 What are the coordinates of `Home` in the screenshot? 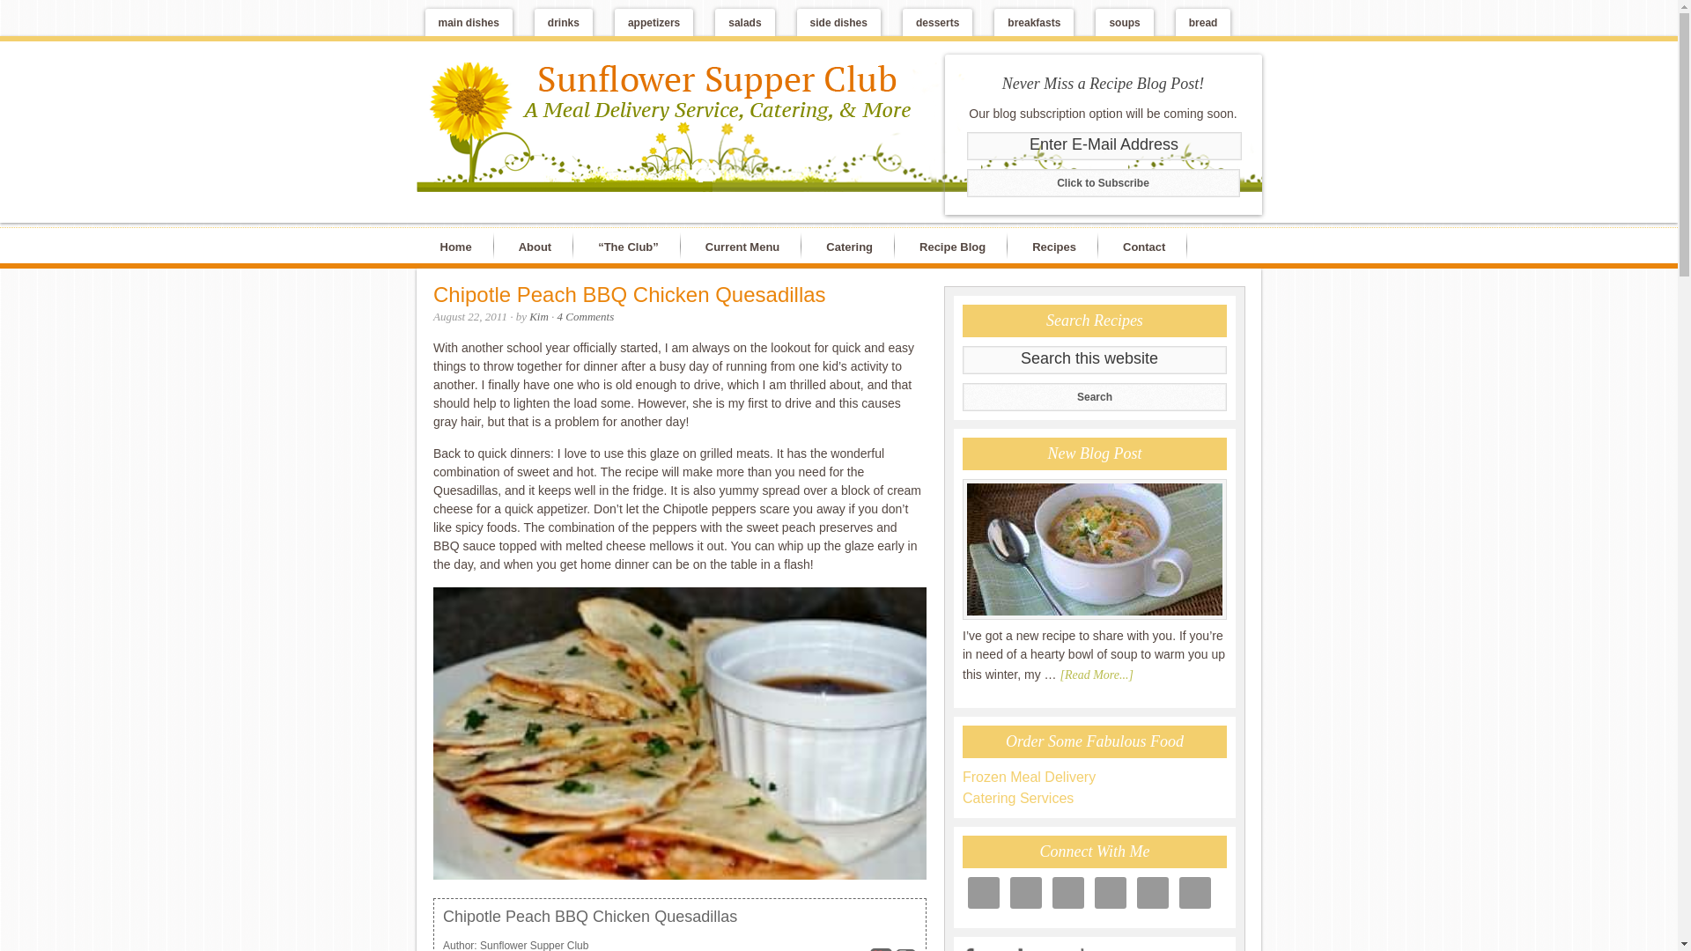 It's located at (458, 246).